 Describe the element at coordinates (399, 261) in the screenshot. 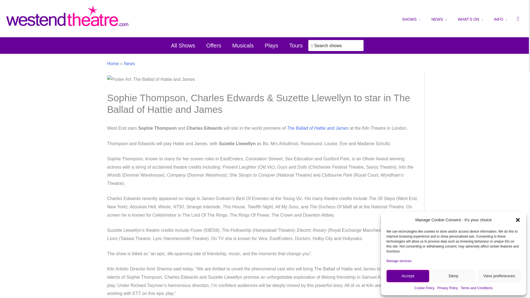

I see `Manage services` at that location.